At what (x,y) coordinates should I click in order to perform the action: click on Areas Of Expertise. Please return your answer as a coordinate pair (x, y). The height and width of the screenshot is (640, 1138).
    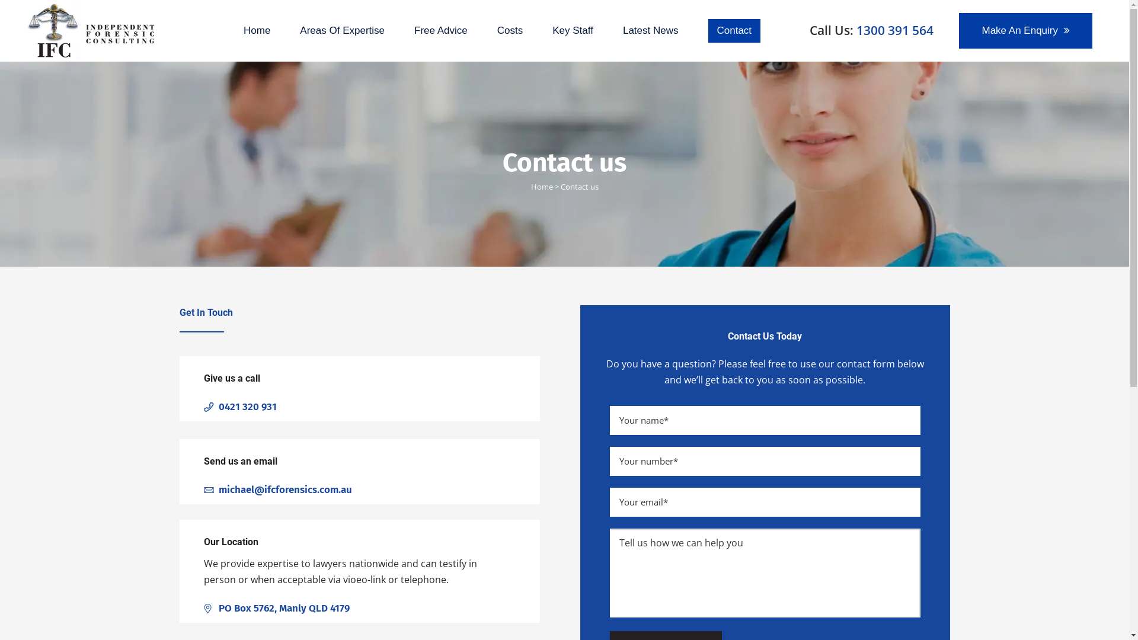
    Looking at the image, I should click on (343, 31).